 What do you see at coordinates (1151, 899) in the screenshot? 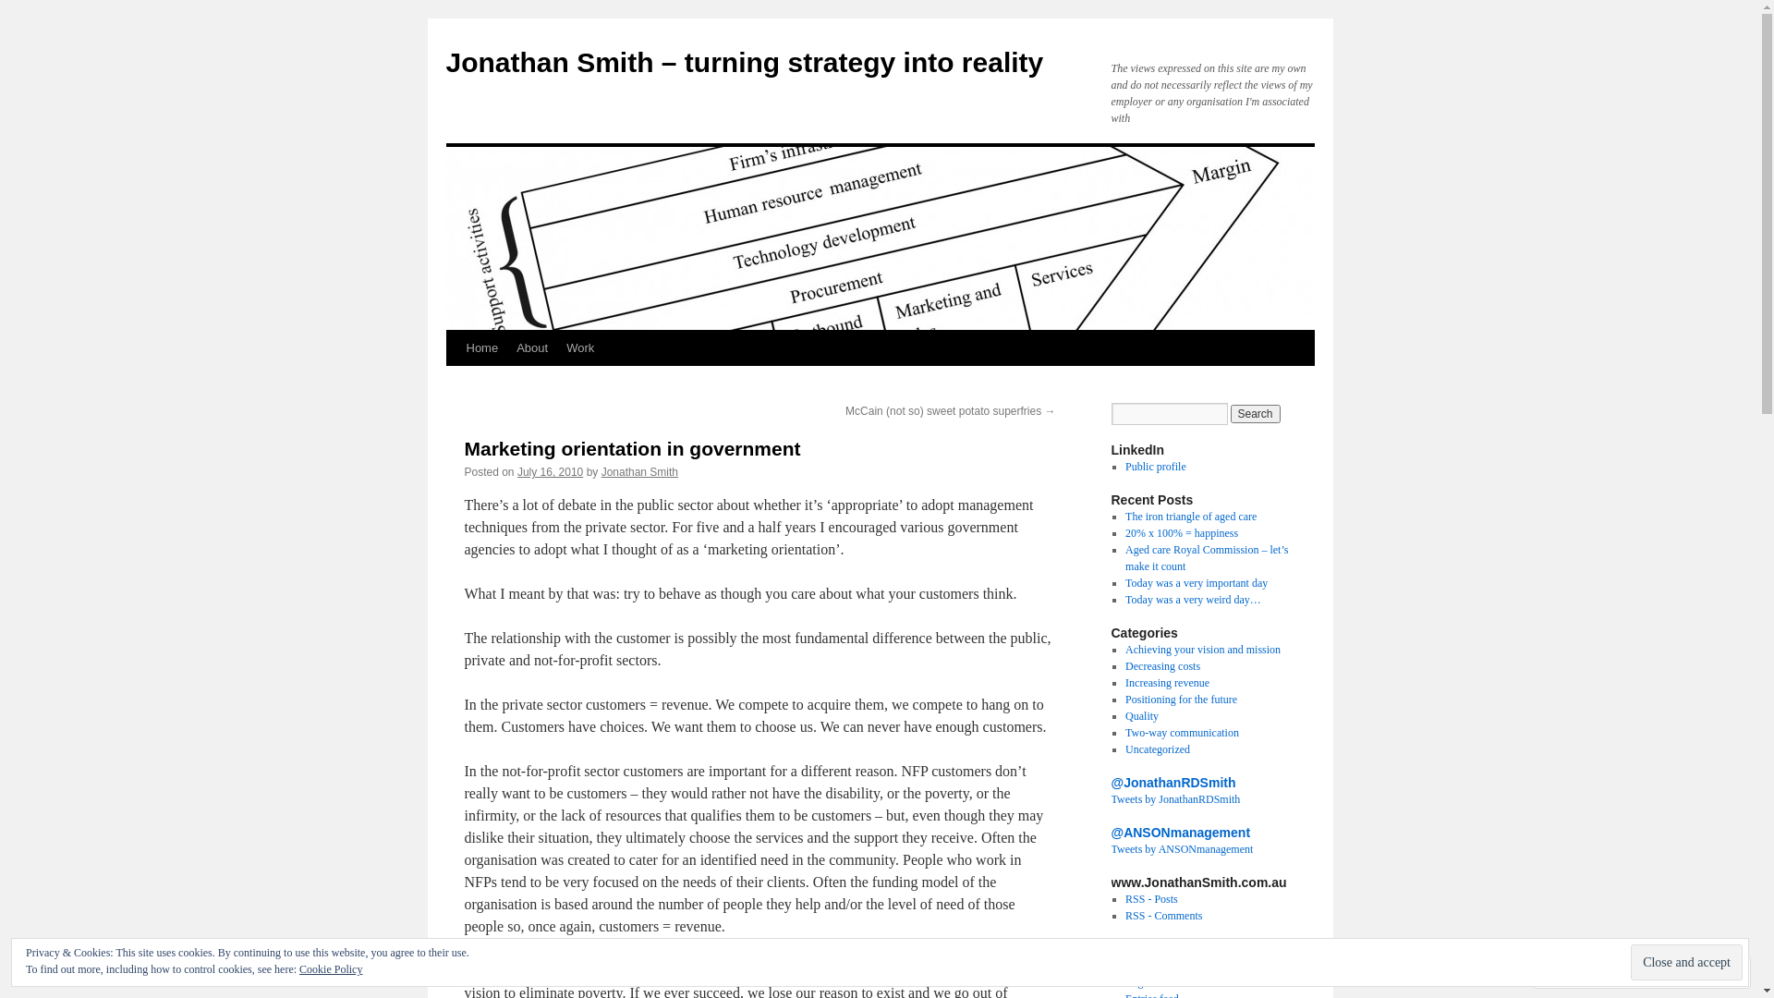
I see `RSS - Posts` at bounding box center [1151, 899].